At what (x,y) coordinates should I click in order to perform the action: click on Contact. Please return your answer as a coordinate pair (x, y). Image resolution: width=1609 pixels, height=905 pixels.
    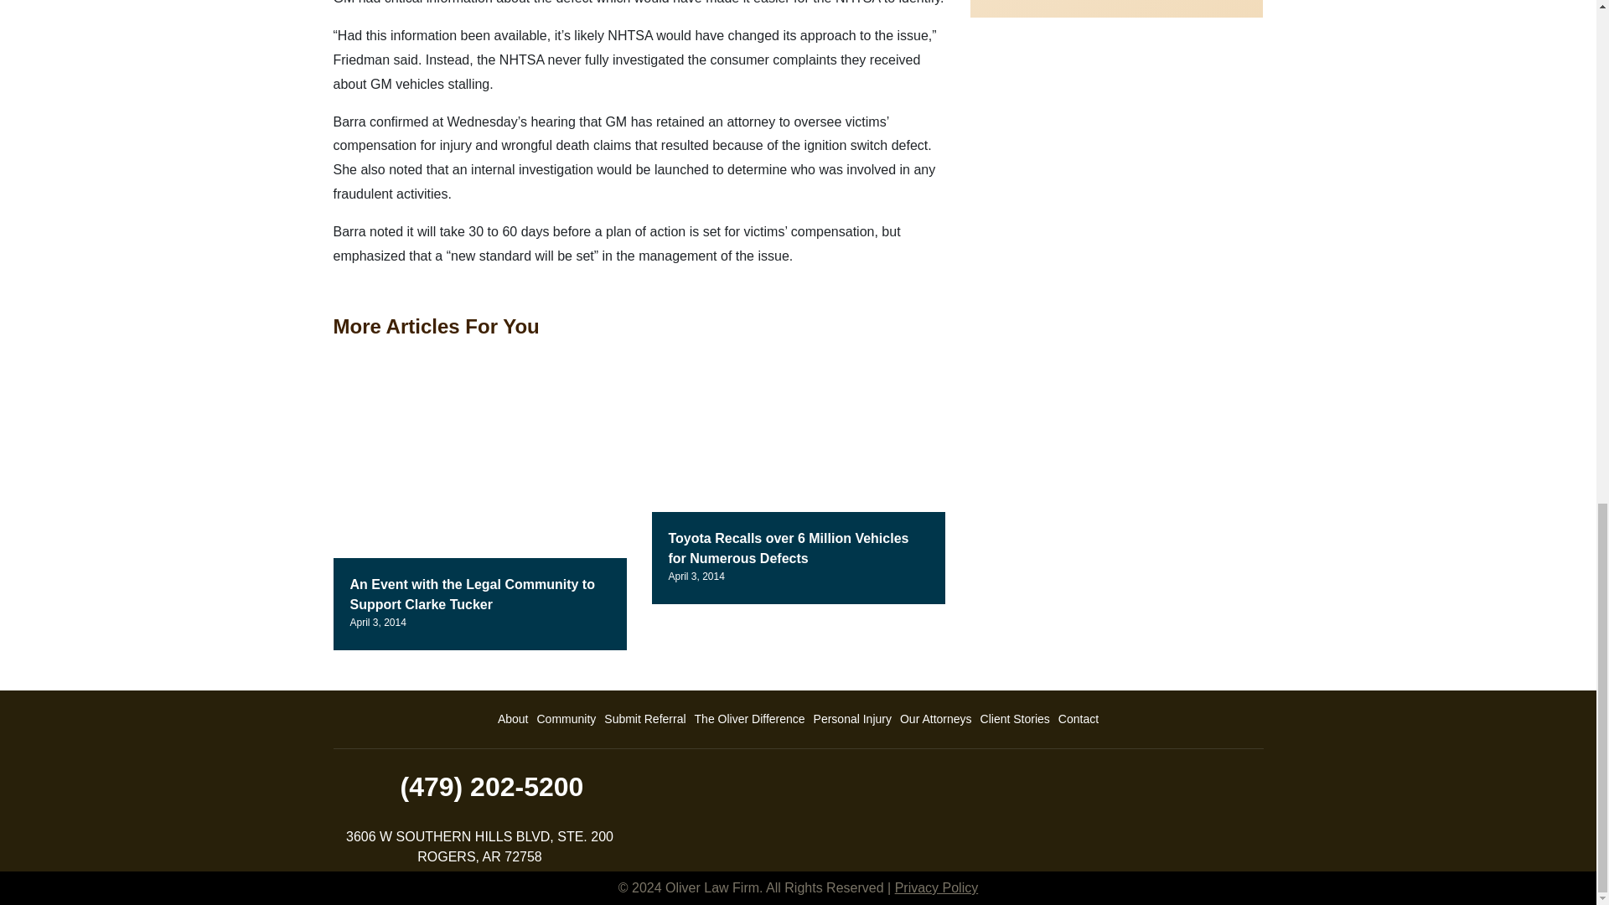
    Looking at the image, I should click on (1078, 719).